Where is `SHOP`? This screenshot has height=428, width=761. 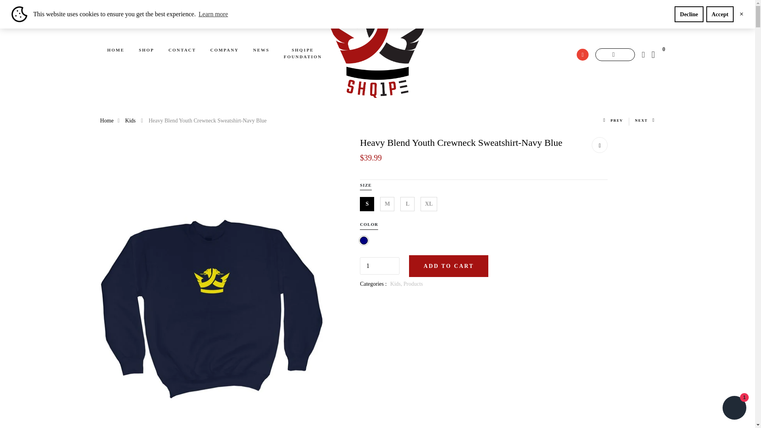 SHOP is located at coordinates (146, 50).